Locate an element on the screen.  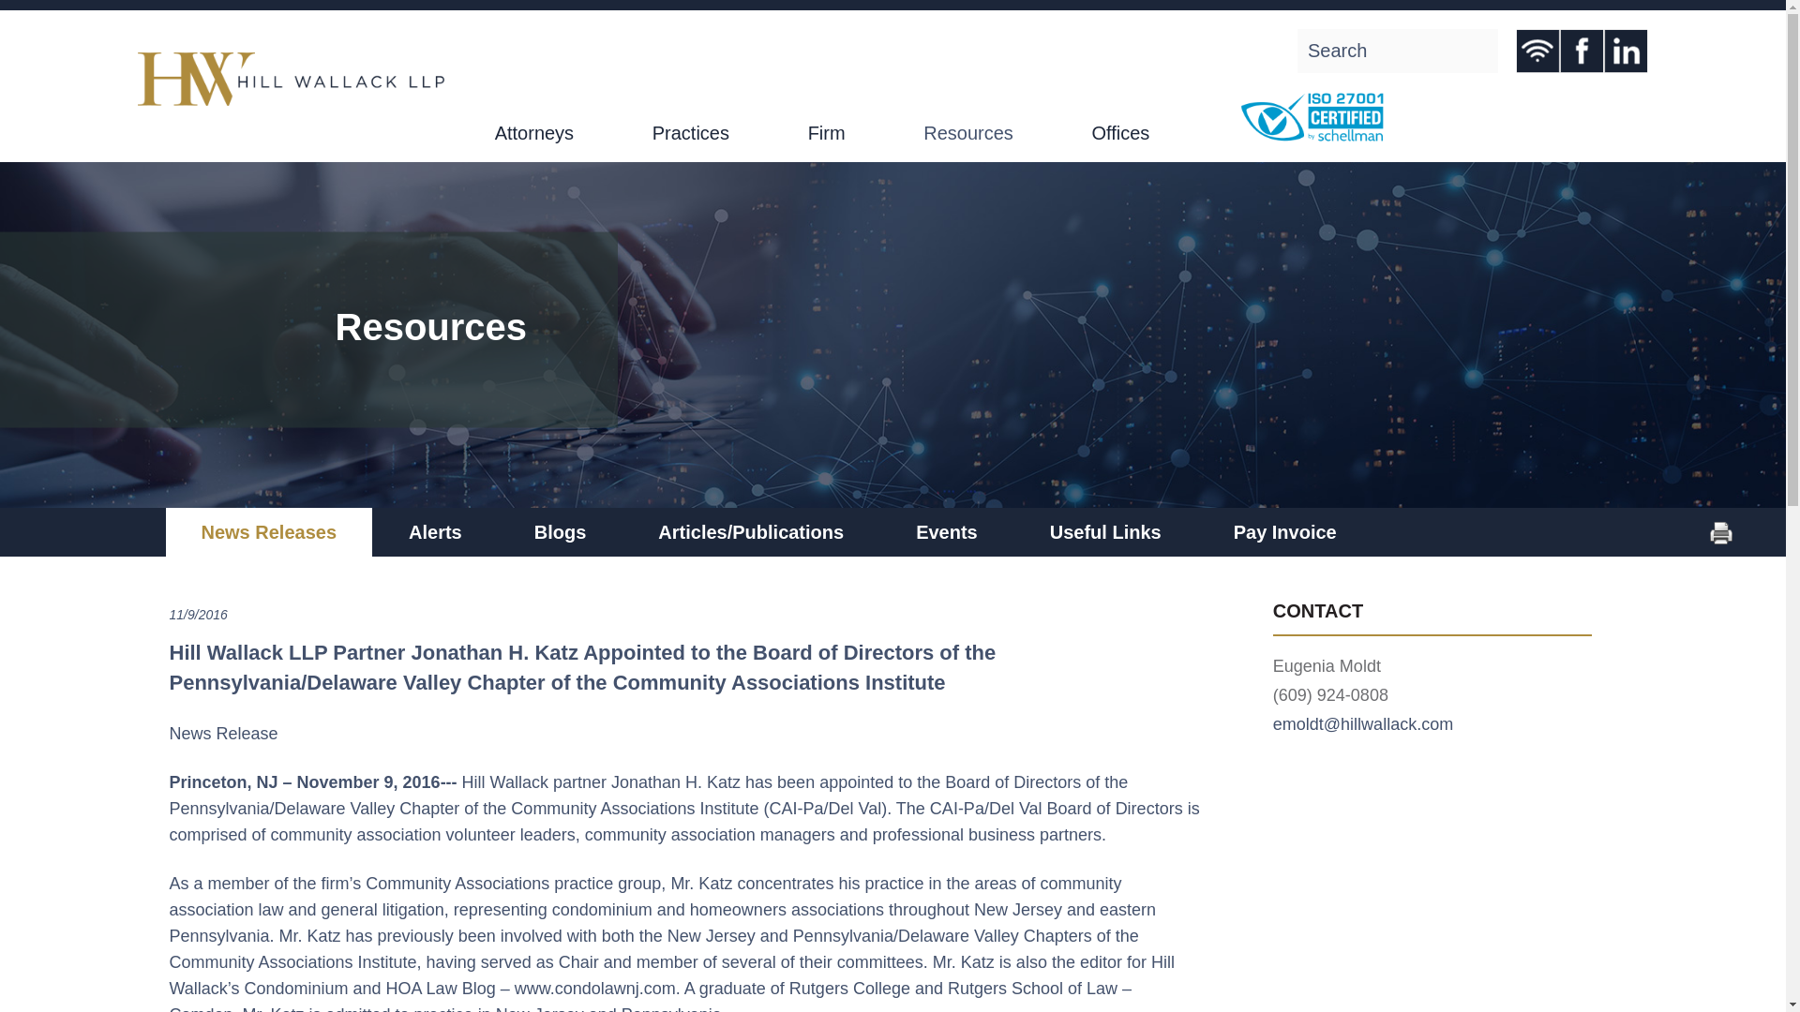
Practices is located at coordinates (690, 133).